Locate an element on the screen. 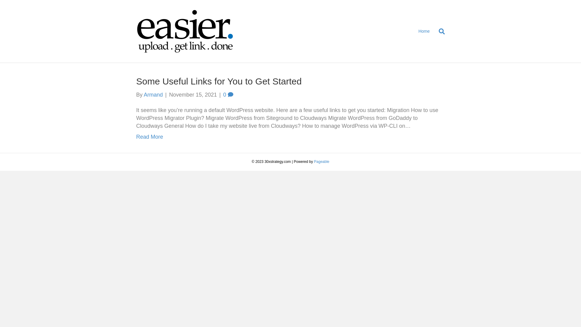 The width and height of the screenshot is (581, 327). Armand is located at coordinates (153, 95).